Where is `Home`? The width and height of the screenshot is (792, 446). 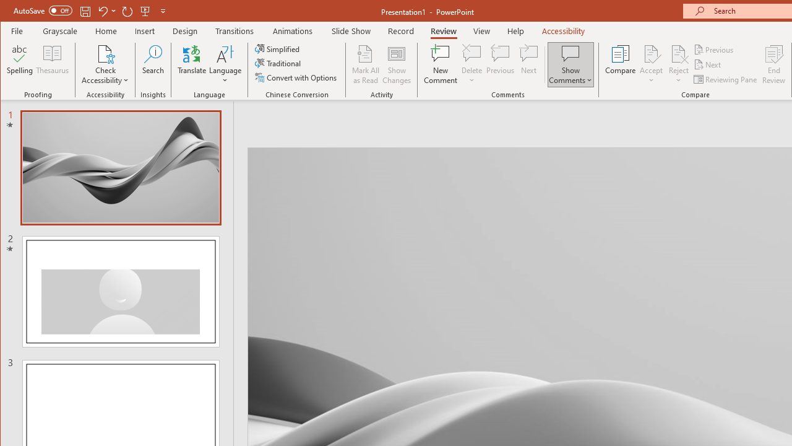
Home is located at coordinates (106, 31).